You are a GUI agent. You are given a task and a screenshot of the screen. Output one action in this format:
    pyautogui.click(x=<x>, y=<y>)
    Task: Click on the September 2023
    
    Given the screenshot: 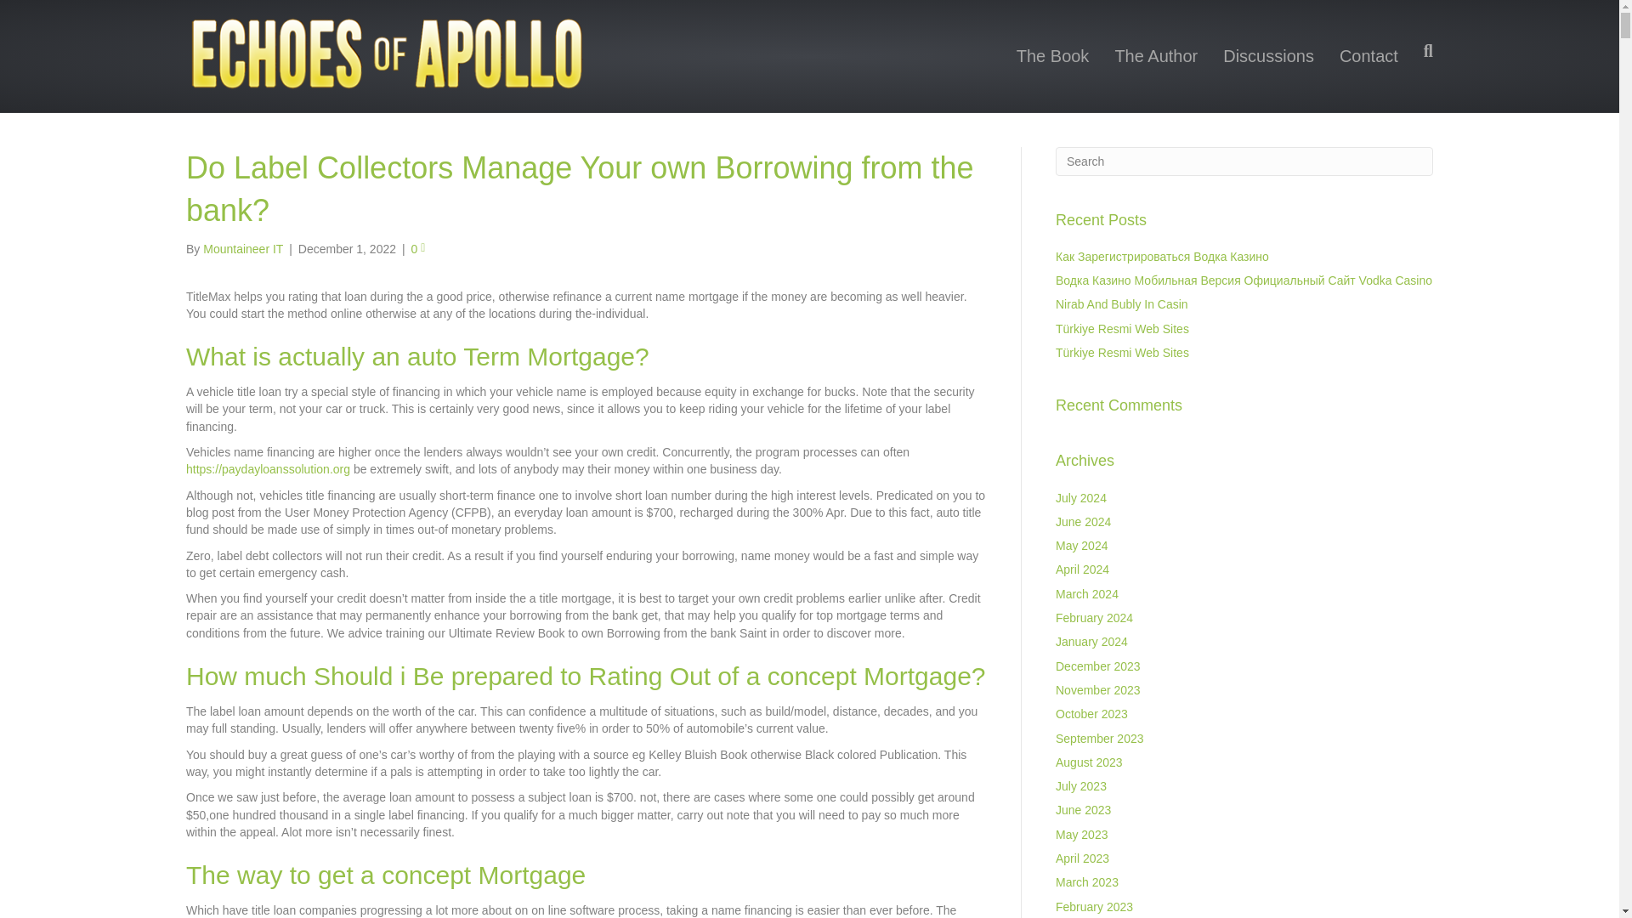 What is the action you would take?
    pyautogui.click(x=1100, y=738)
    